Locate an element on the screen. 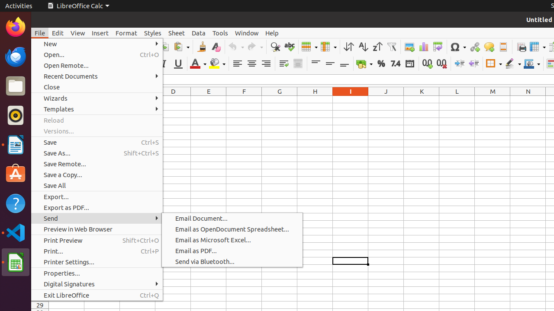 The width and height of the screenshot is (554, 311). Align Top is located at coordinates (316, 64).